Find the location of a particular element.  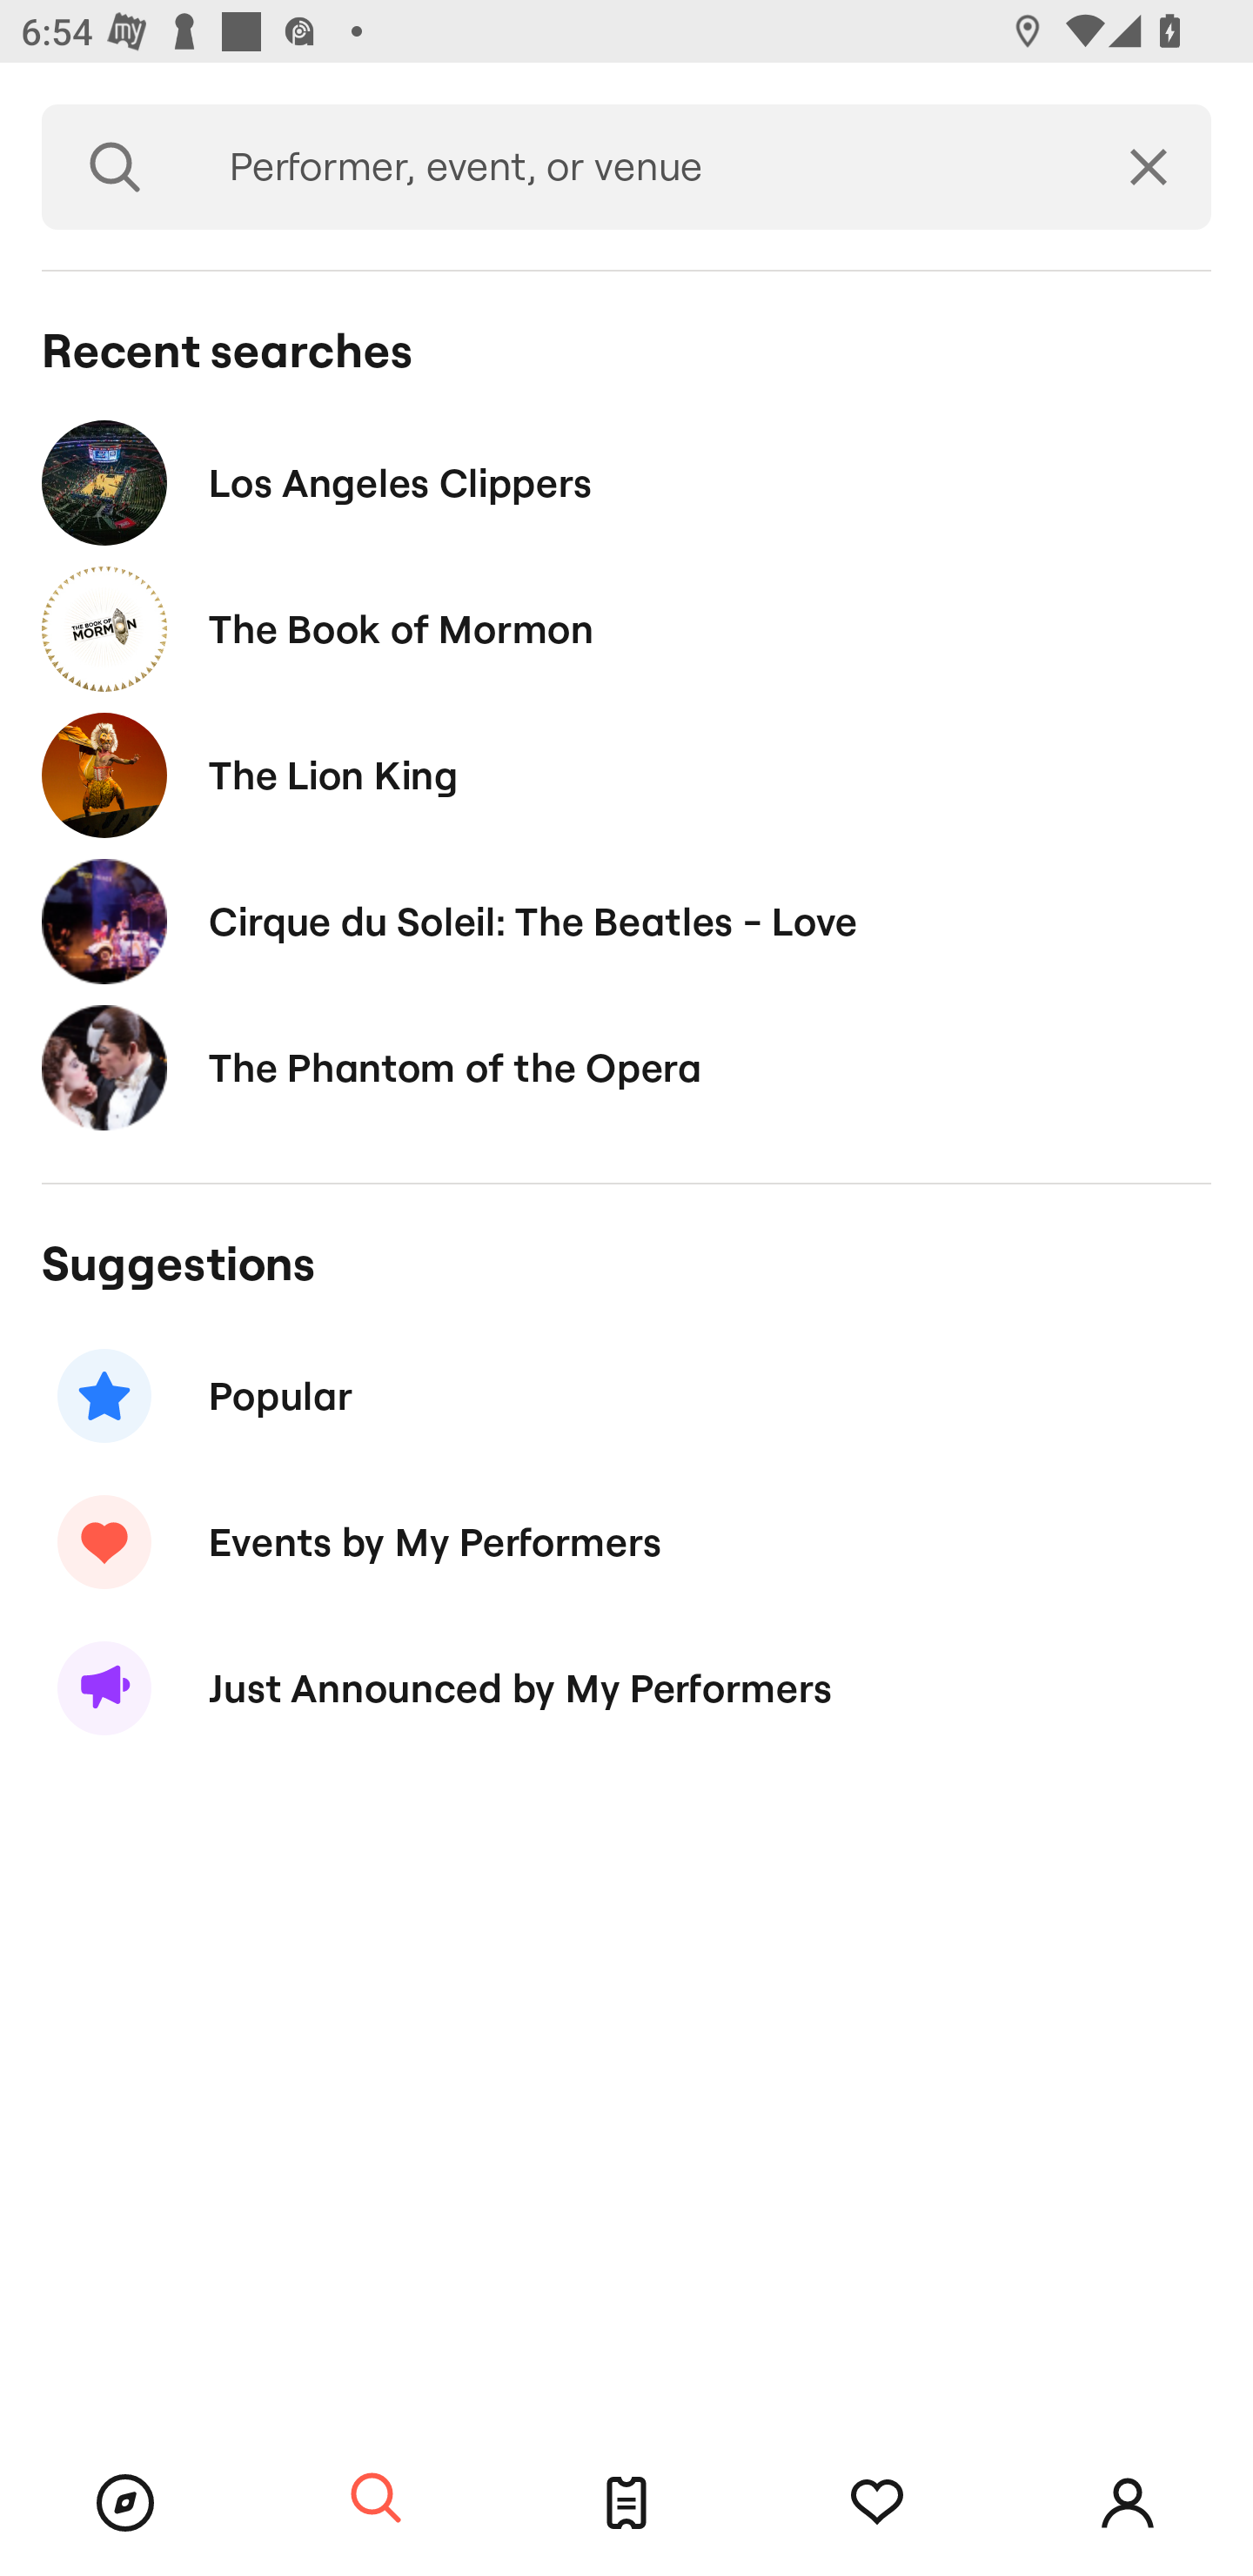

Events by My Performers is located at coordinates (626, 1541).